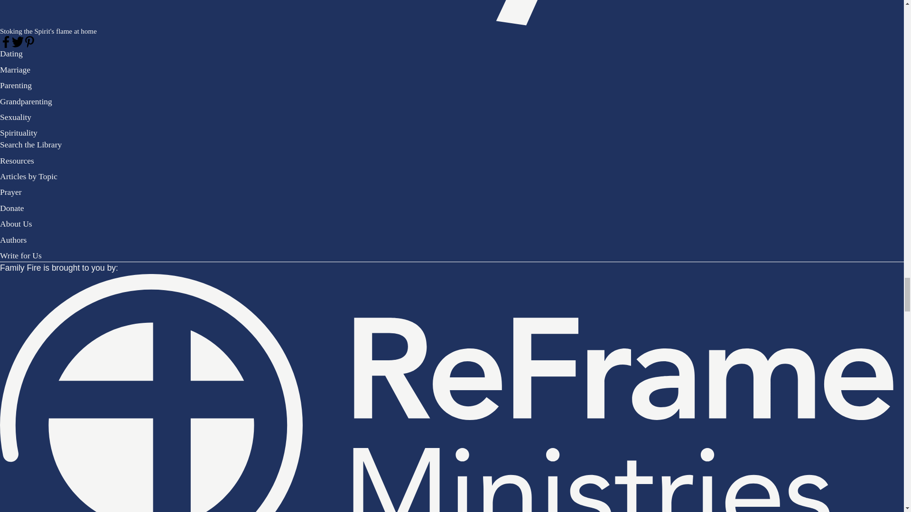 This screenshot has width=911, height=512. I want to click on Prayer, so click(11, 192).